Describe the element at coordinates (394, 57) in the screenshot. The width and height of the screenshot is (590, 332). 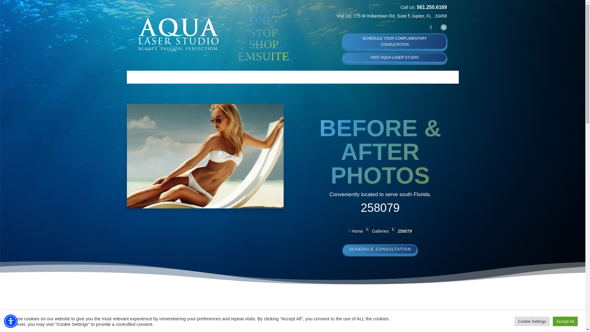
I see `VISIT AQUA LASER STUDIO` at that location.